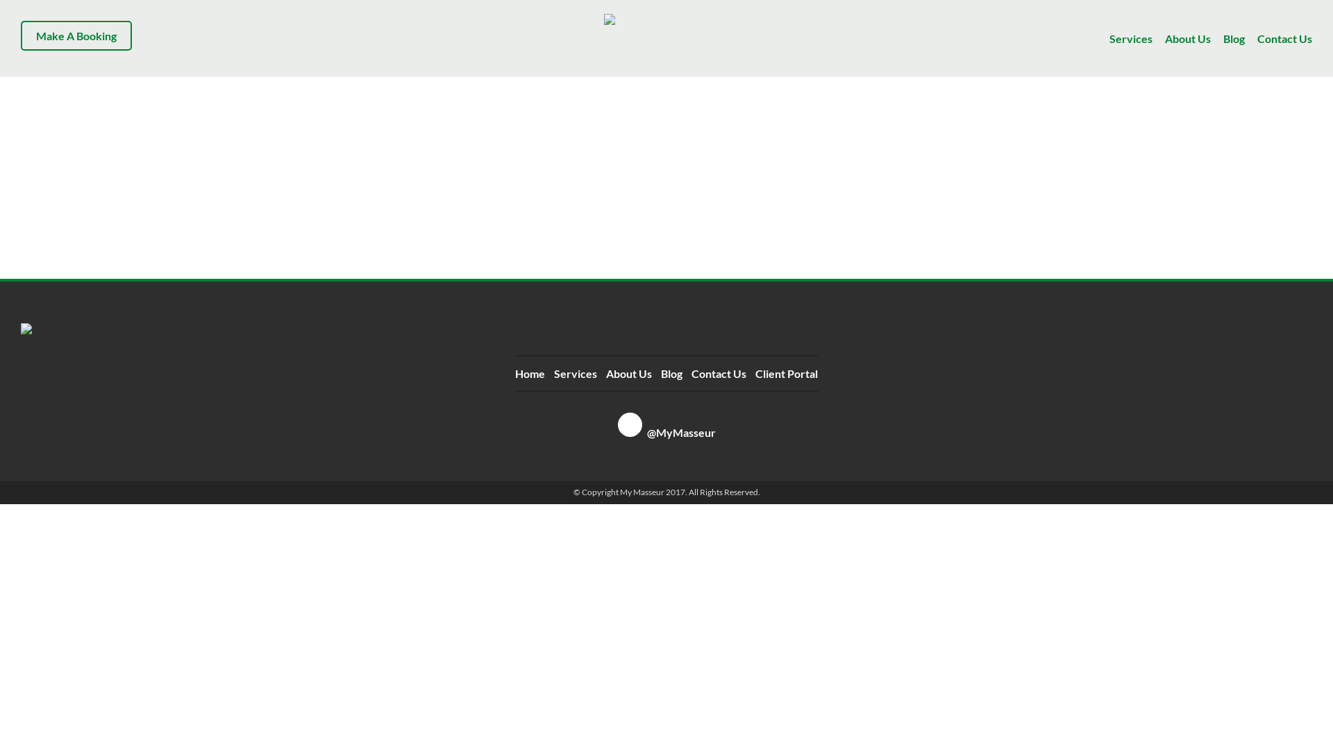  What do you see at coordinates (787, 373) in the screenshot?
I see `Client Portal` at bounding box center [787, 373].